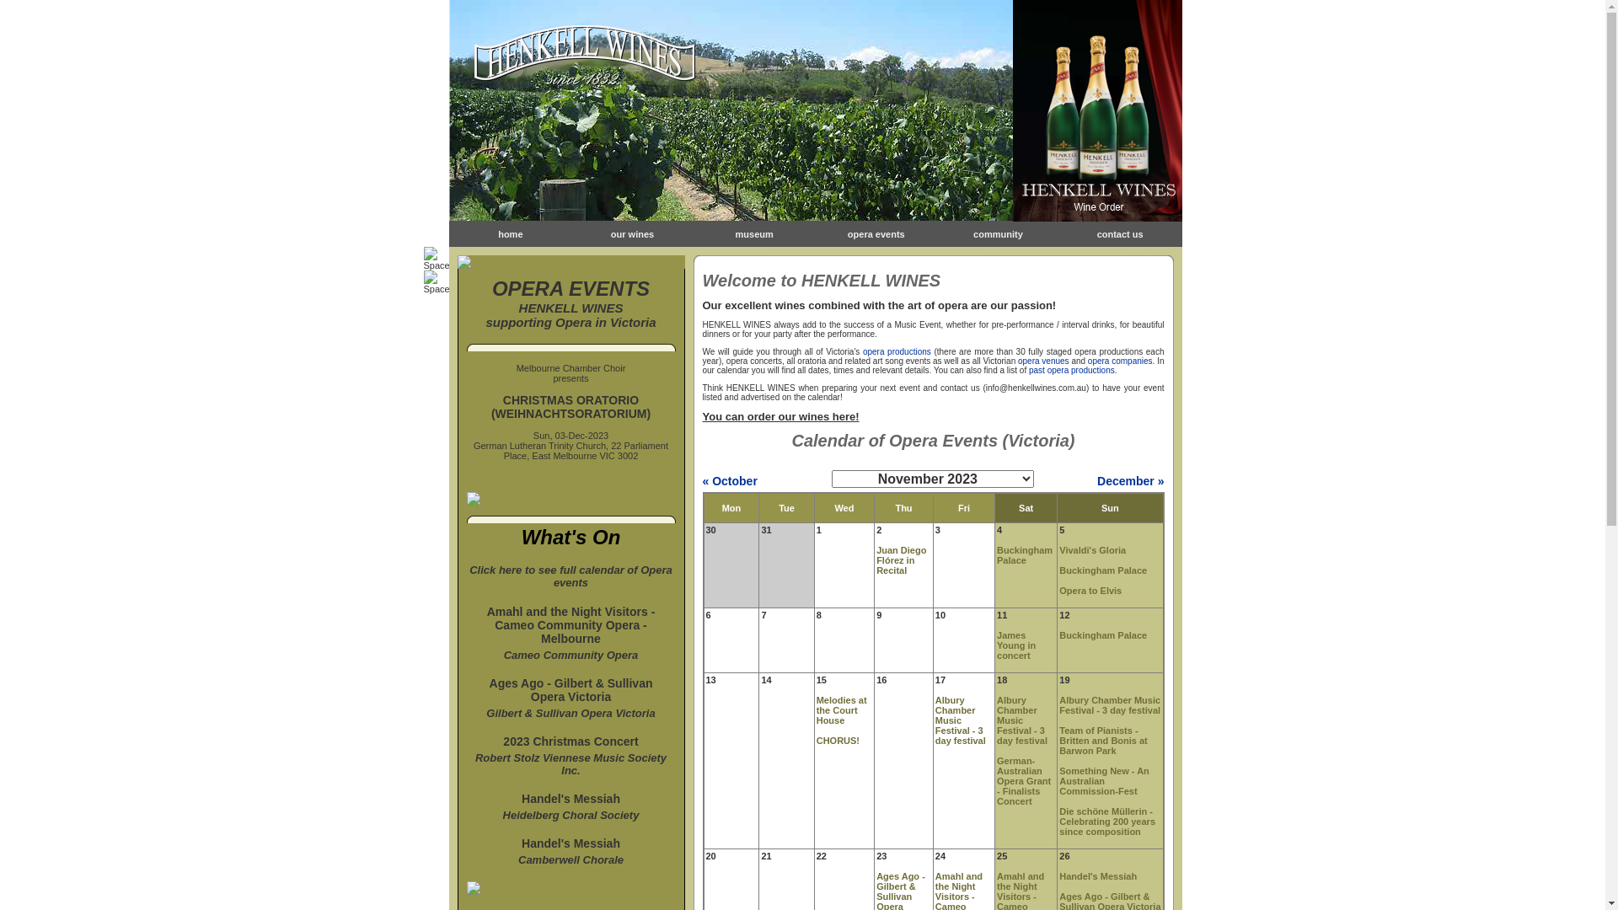 This screenshot has width=1618, height=910. Describe the element at coordinates (1072, 371) in the screenshot. I see `past opera productions` at that location.